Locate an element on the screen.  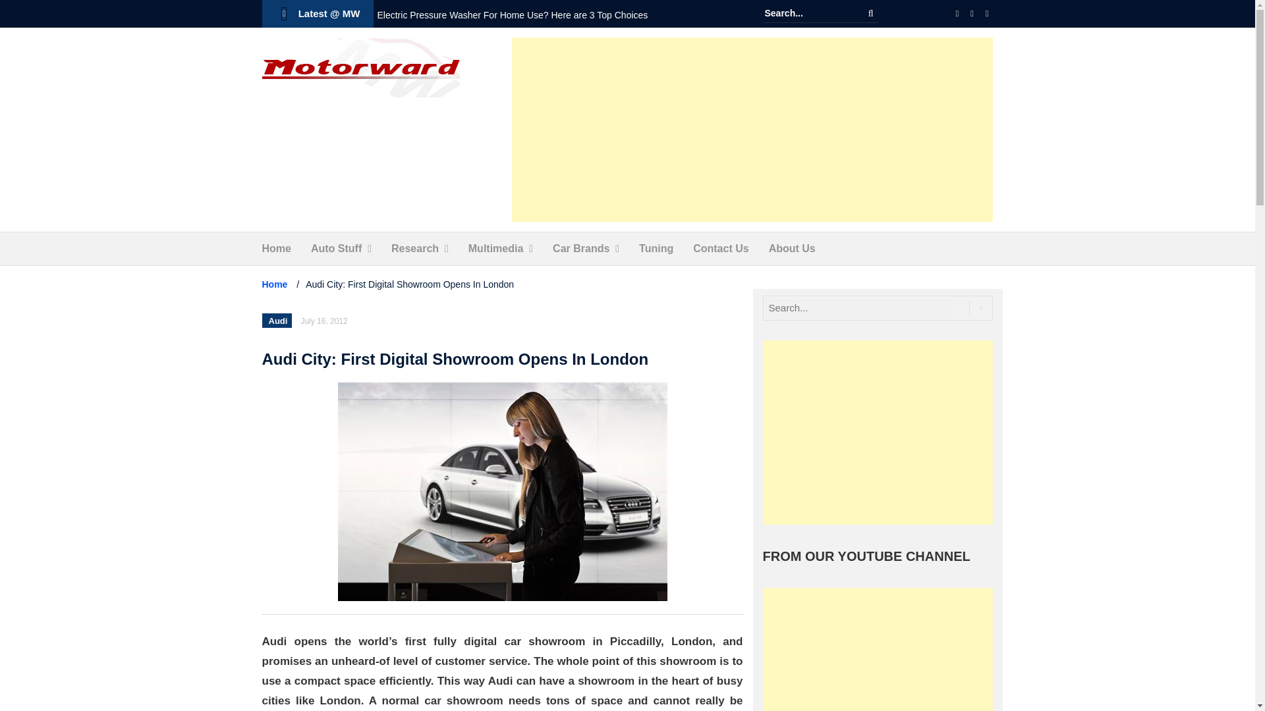
Audi City 1 is located at coordinates (502, 491).